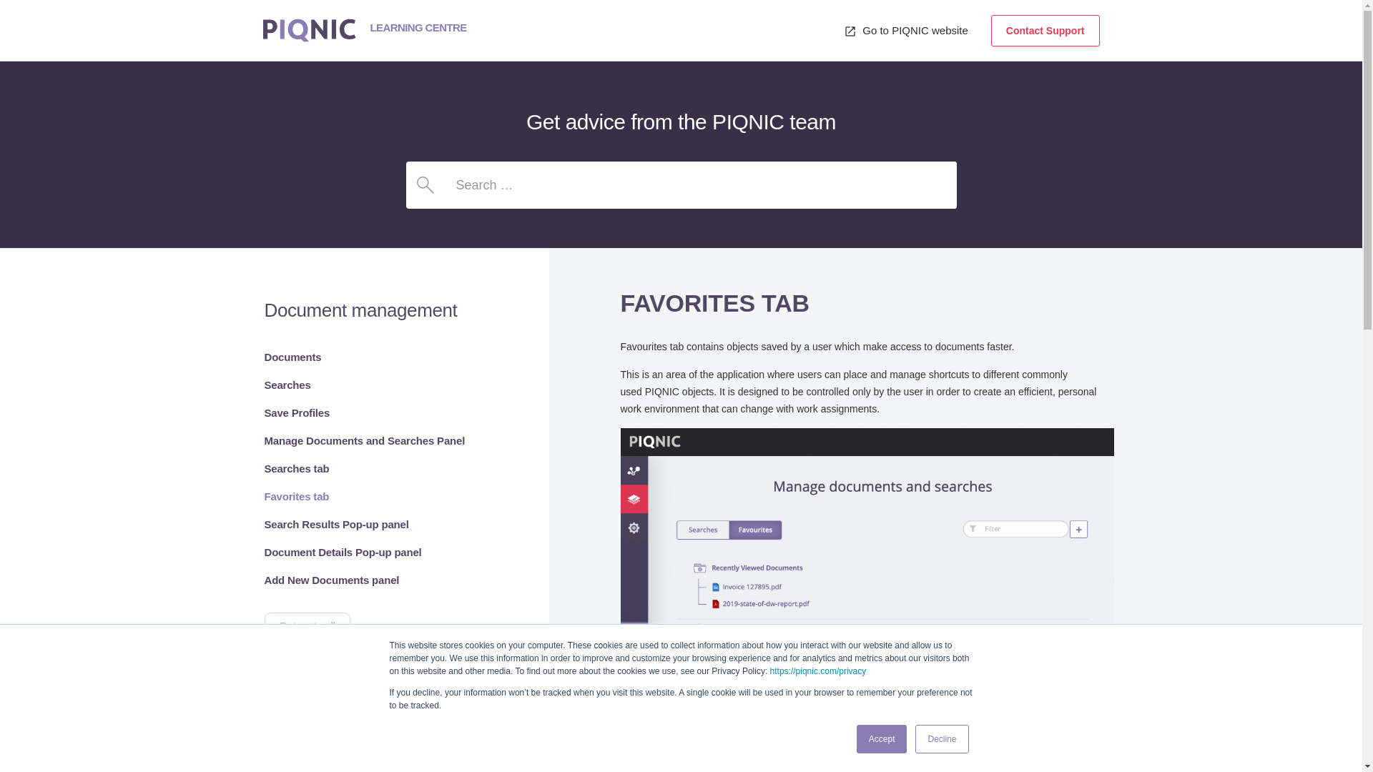 The width and height of the screenshot is (1373, 772). What do you see at coordinates (337, 523) in the screenshot?
I see `Search Results Pop-up panel` at bounding box center [337, 523].